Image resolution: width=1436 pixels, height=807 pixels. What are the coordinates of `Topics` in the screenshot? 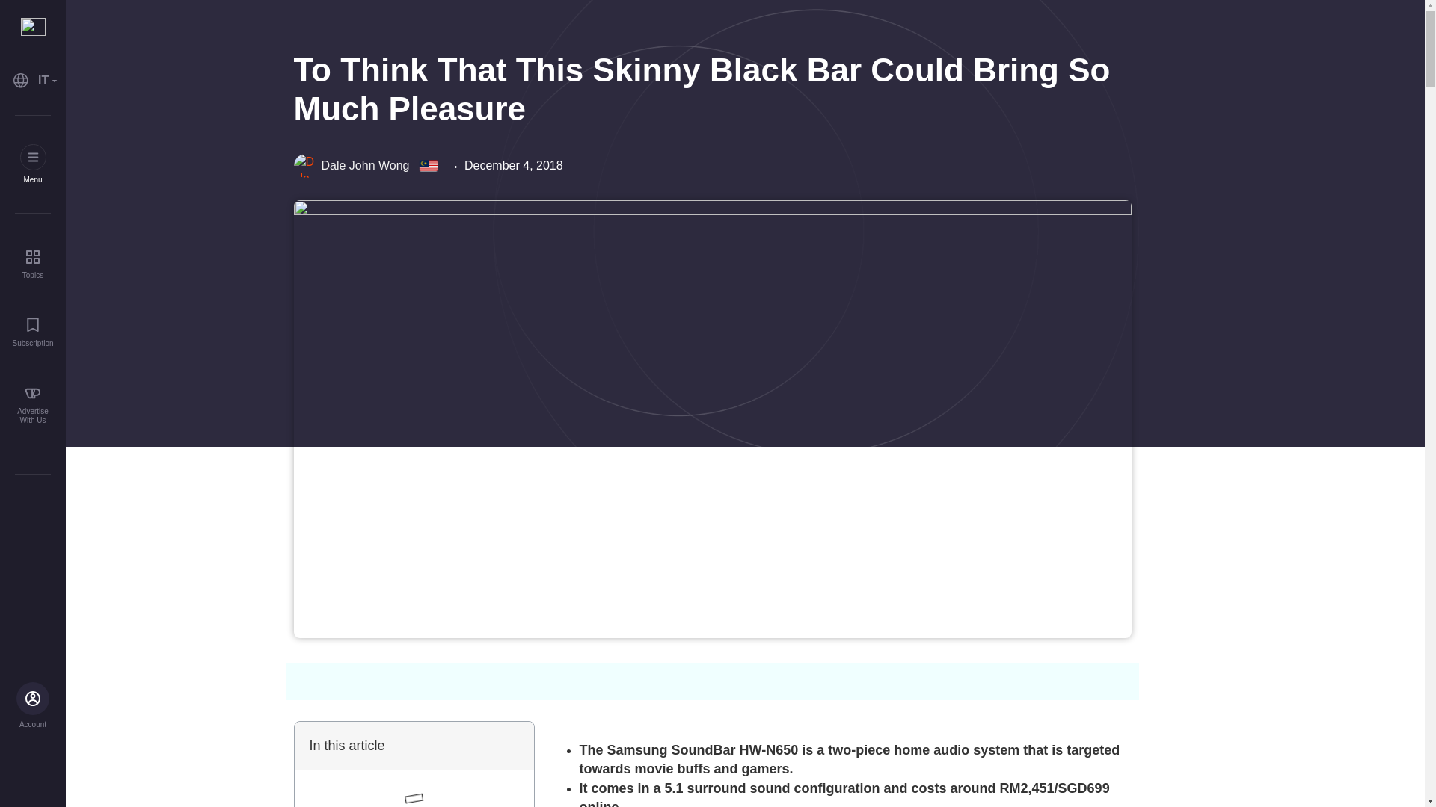 It's located at (33, 263).